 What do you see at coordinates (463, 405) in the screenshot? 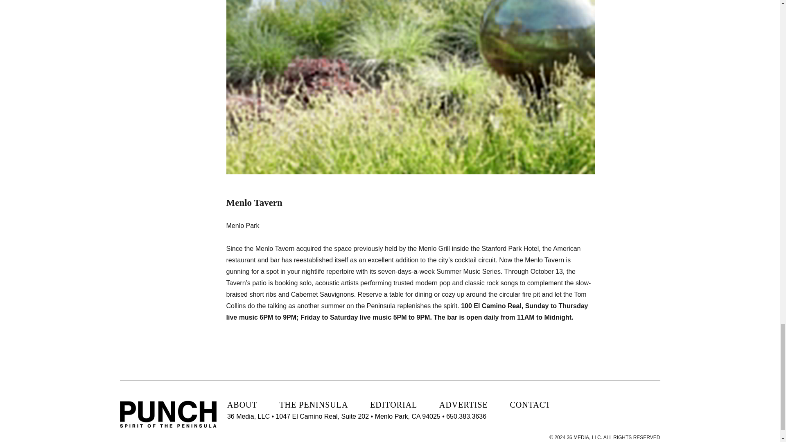
I see `ADVERTISE` at bounding box center [463, 405].